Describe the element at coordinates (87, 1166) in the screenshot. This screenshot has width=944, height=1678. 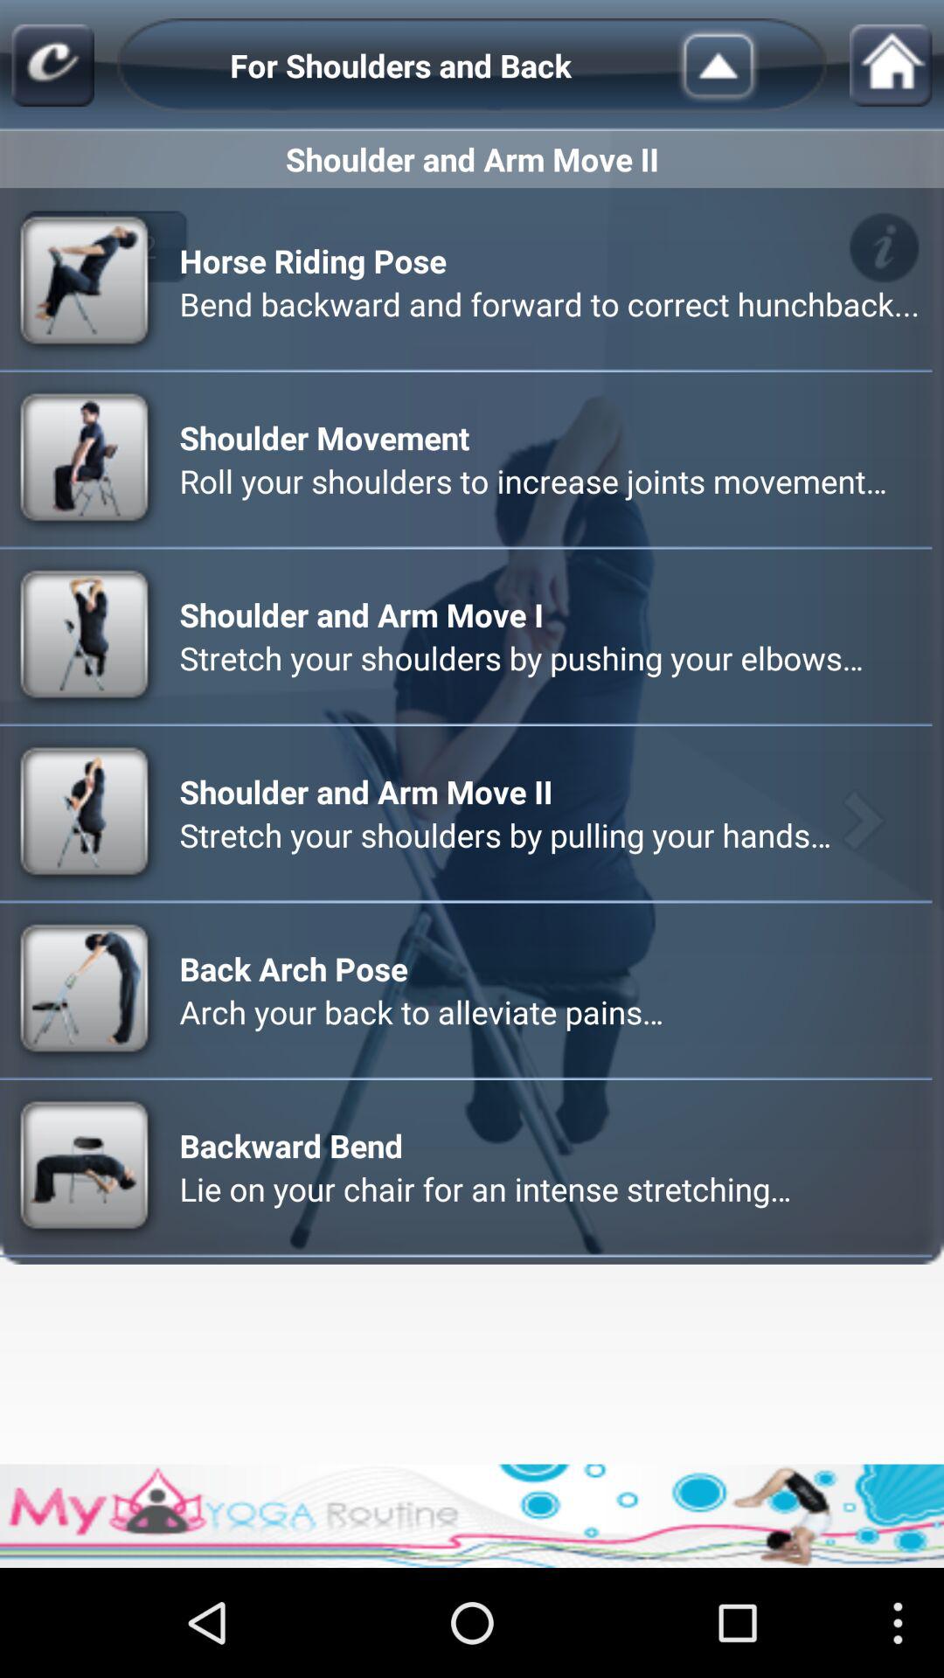
I see `select the image beside text backward bend` at that location.